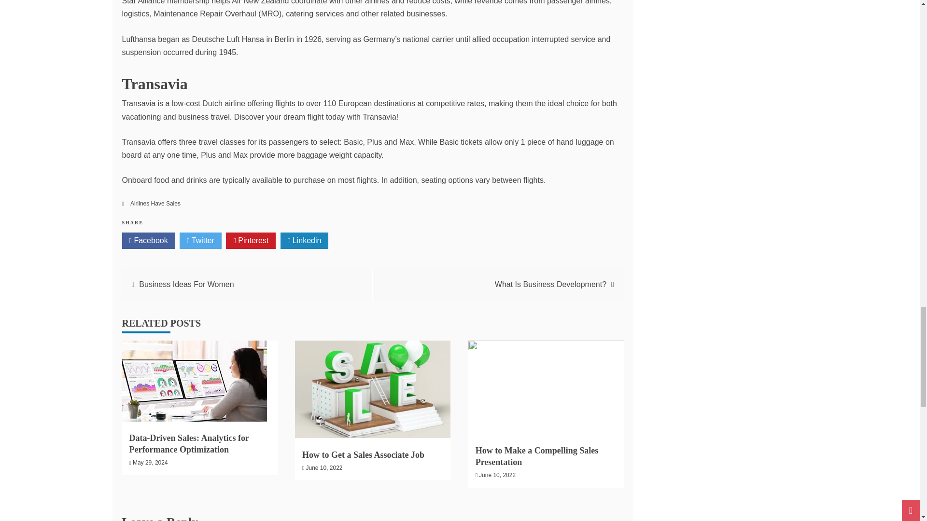 The image size is (927, 521). Describe the element at coordinates (251, 240) in the screenshot. I see `Pinterest` at that location.